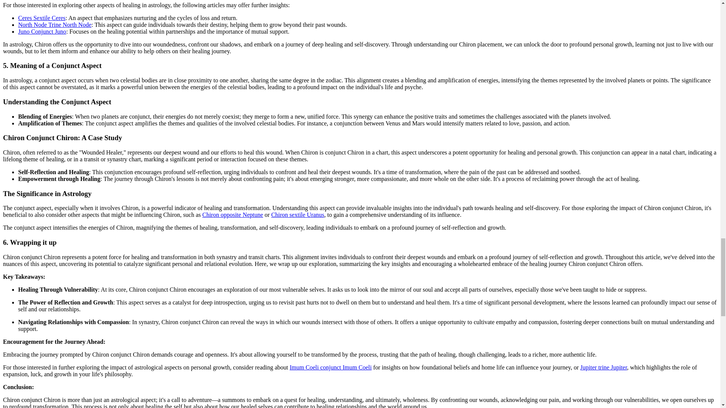 The height and width of the screenshot is (408, 726). Describe the element at coordinates (330, 367) in the screenshot. I see `Imum Coeli conjunct Imum Coeli` at that location.